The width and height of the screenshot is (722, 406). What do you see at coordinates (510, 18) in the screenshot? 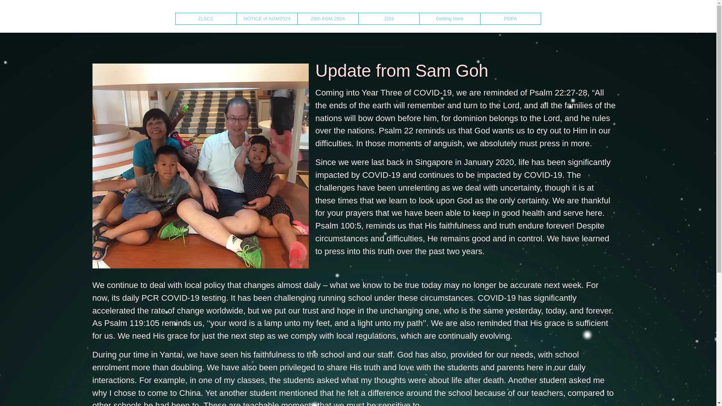
I see `PDPA` at bounding box center [510, 18].